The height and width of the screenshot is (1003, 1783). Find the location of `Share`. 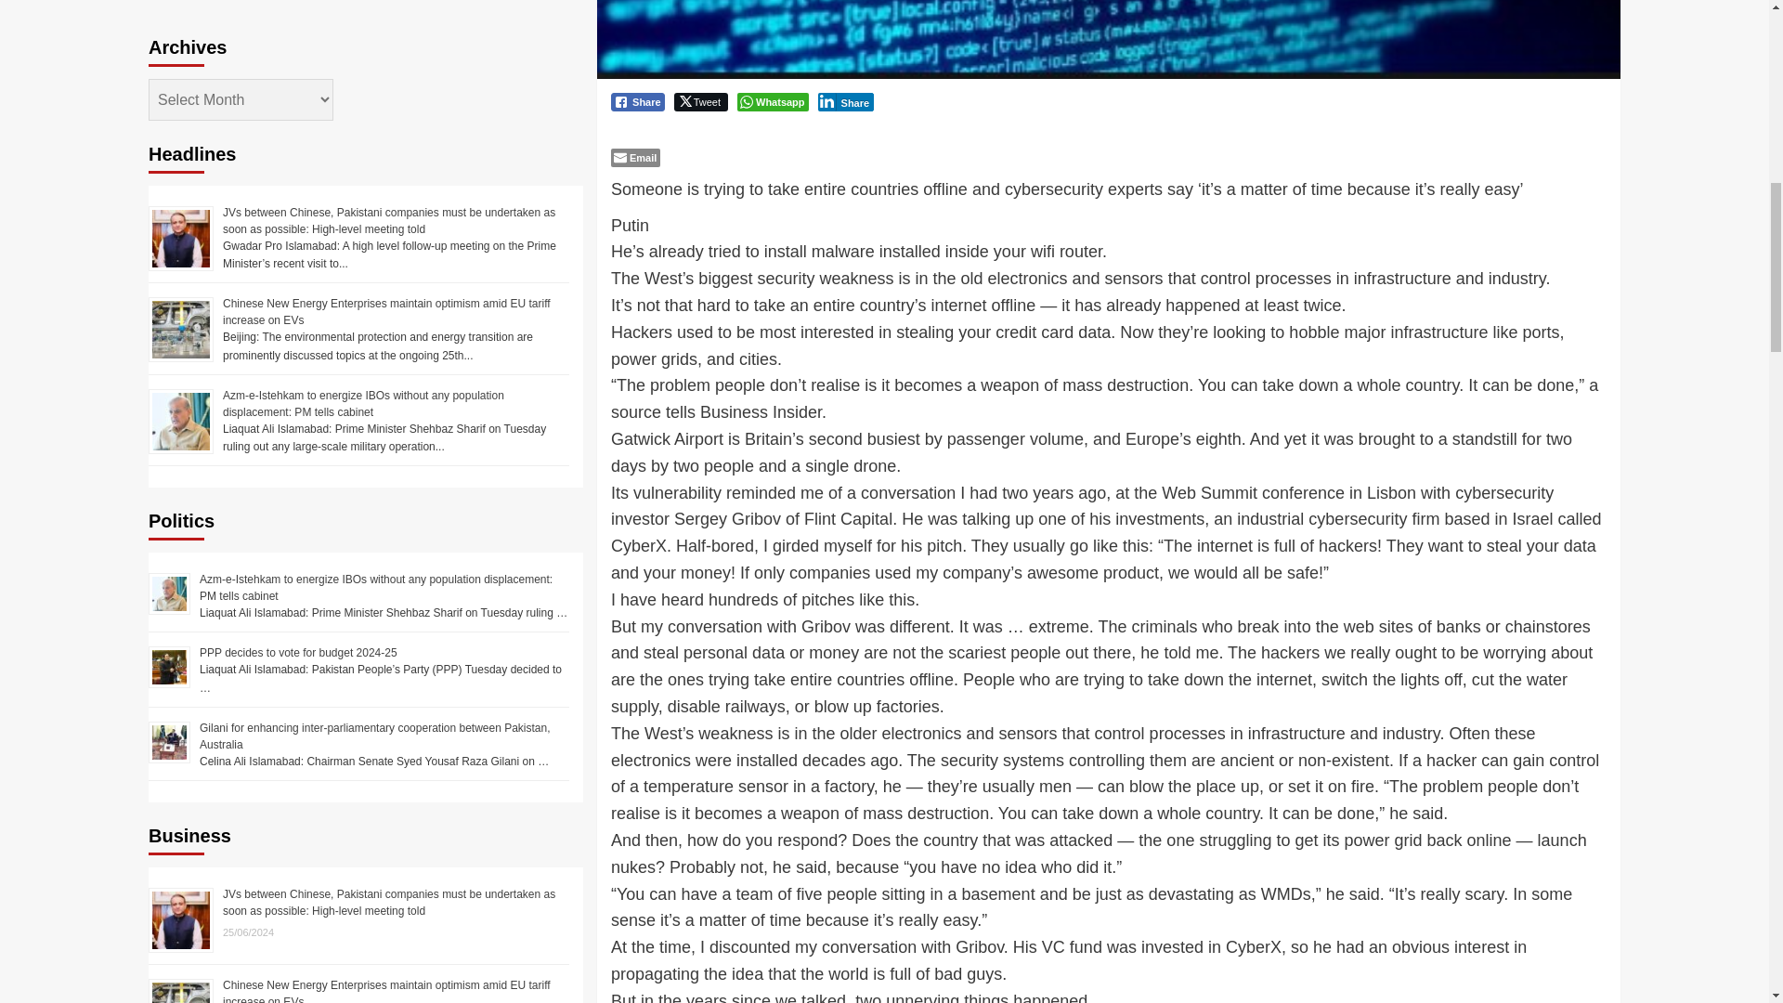

Share is located at coordinates (638, 102).